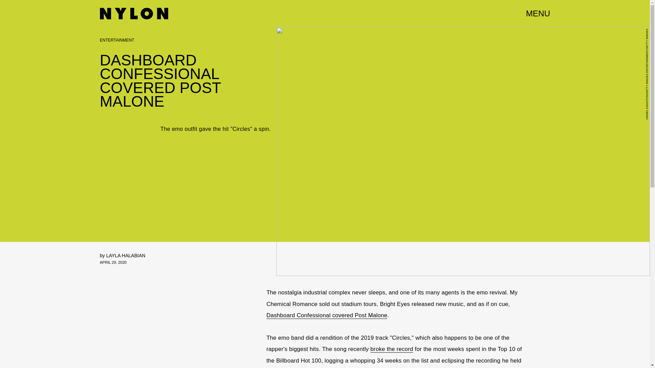 This screenshot has height=368, width=655. What do you see at coordinates (392, 349) in the screenshot?
I see `broke the record` at bounding box center [392, 349].